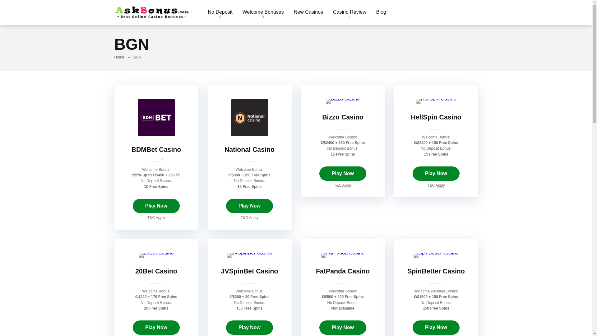 Image resolution: width=597 pixels, height=336 pixels. I want to click on New Casinos, so click(308, 12).